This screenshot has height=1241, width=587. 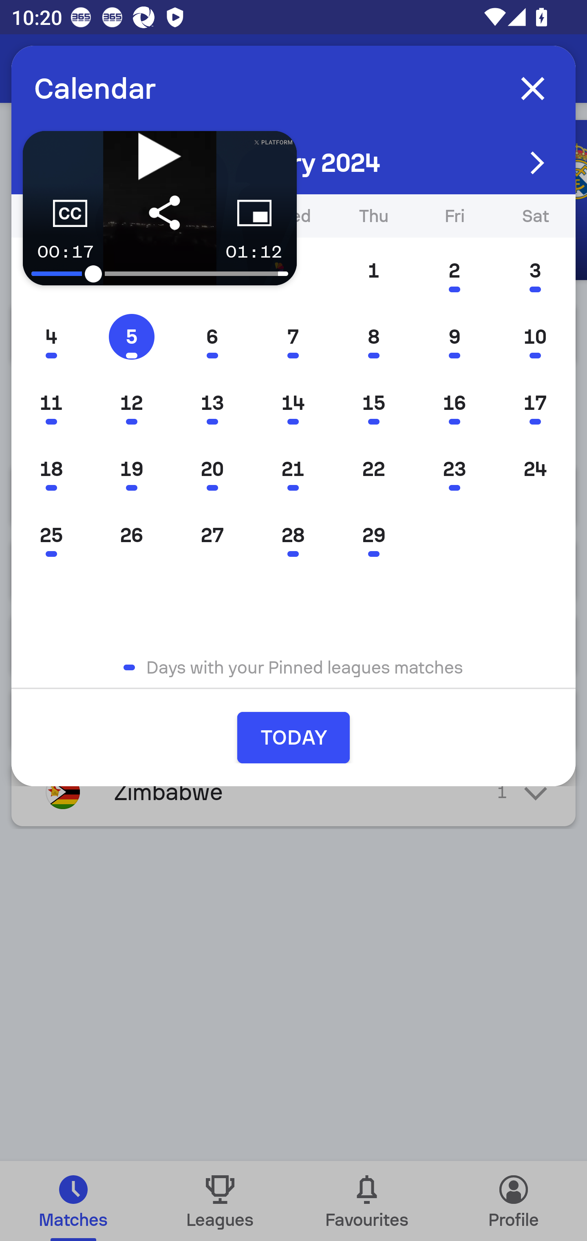 What do you see at coordinates (293, 469) in the screenshot?
I see `21` at bounding box center [293, 469].